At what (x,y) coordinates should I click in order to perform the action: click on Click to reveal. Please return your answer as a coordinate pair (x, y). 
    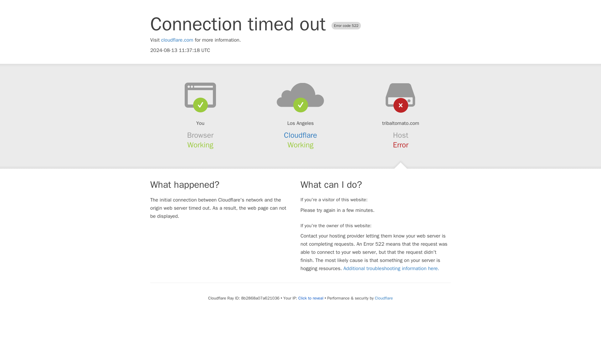
    Looking at the image, I should click on (311, 298).